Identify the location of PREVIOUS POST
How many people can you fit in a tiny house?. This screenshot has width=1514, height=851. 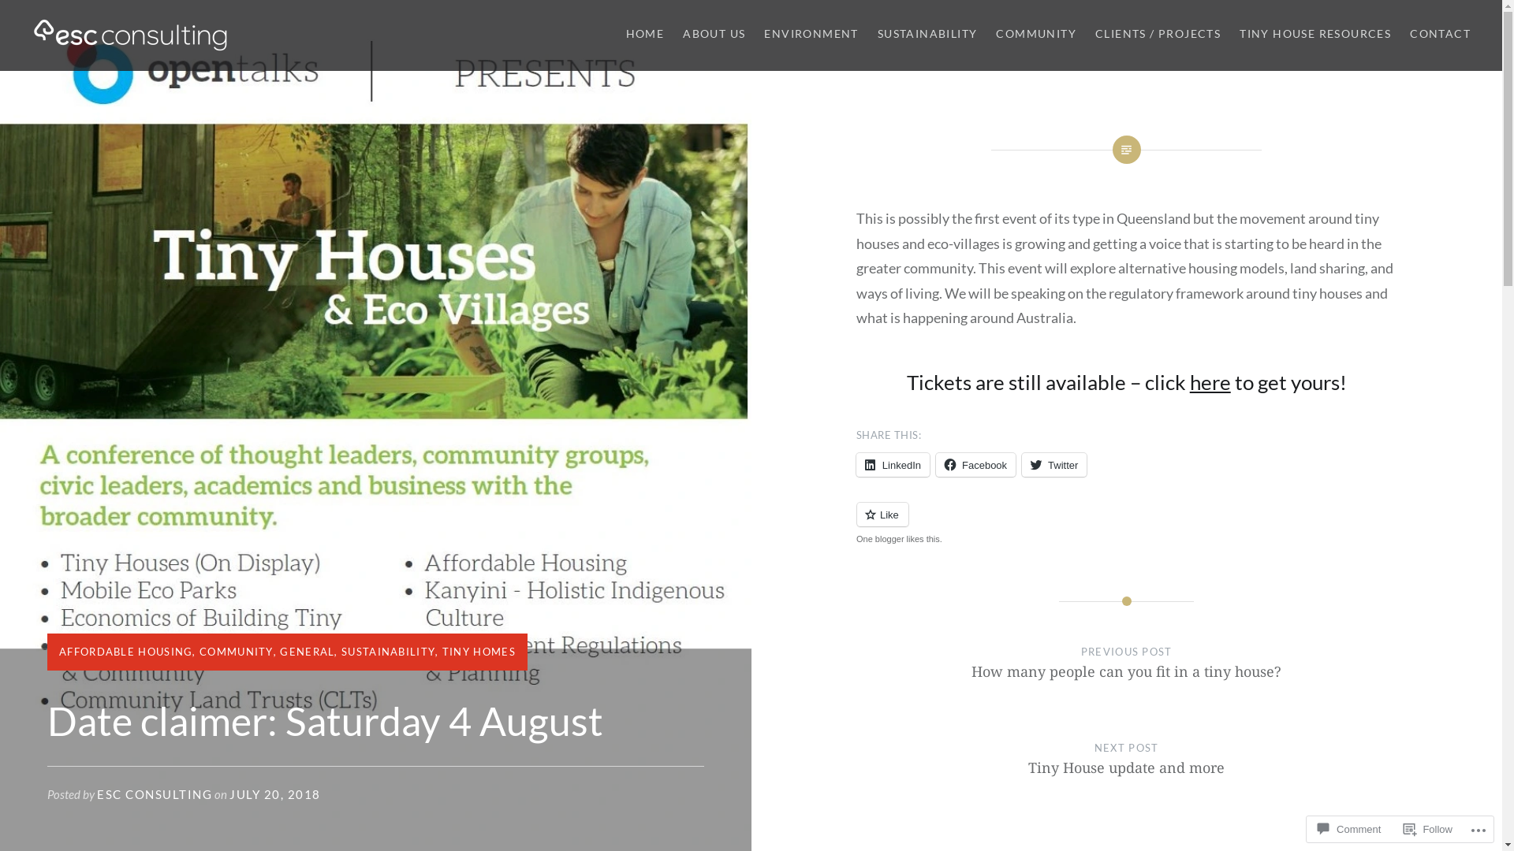
(1127, 678).